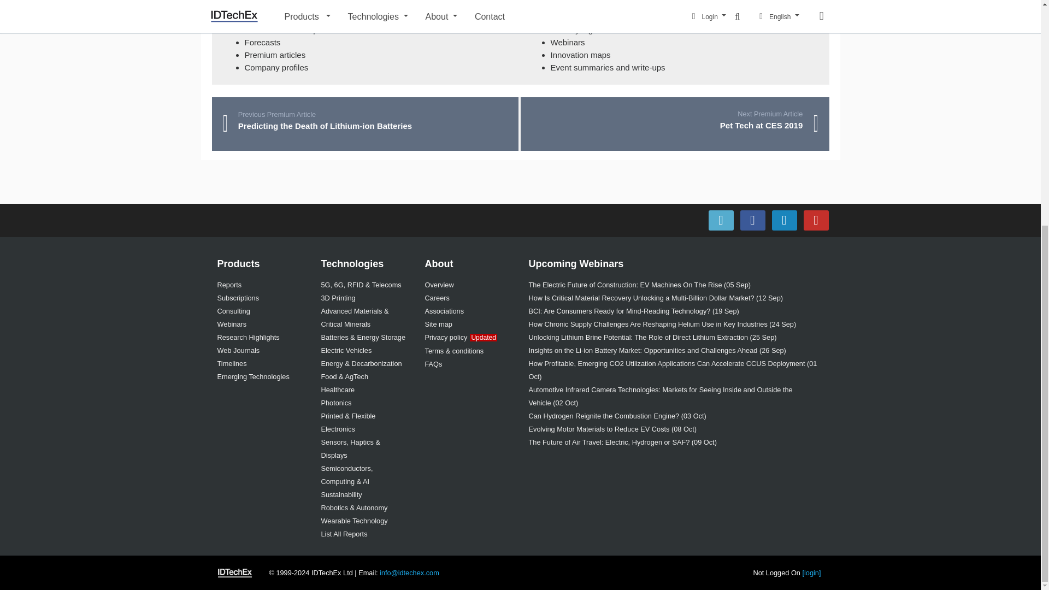 The width and height of the screenshot is (1049, 590). What do you see at coordinates (232, 324) in the screenshot?
I see `Webinars` at bounding box center [232, 324].